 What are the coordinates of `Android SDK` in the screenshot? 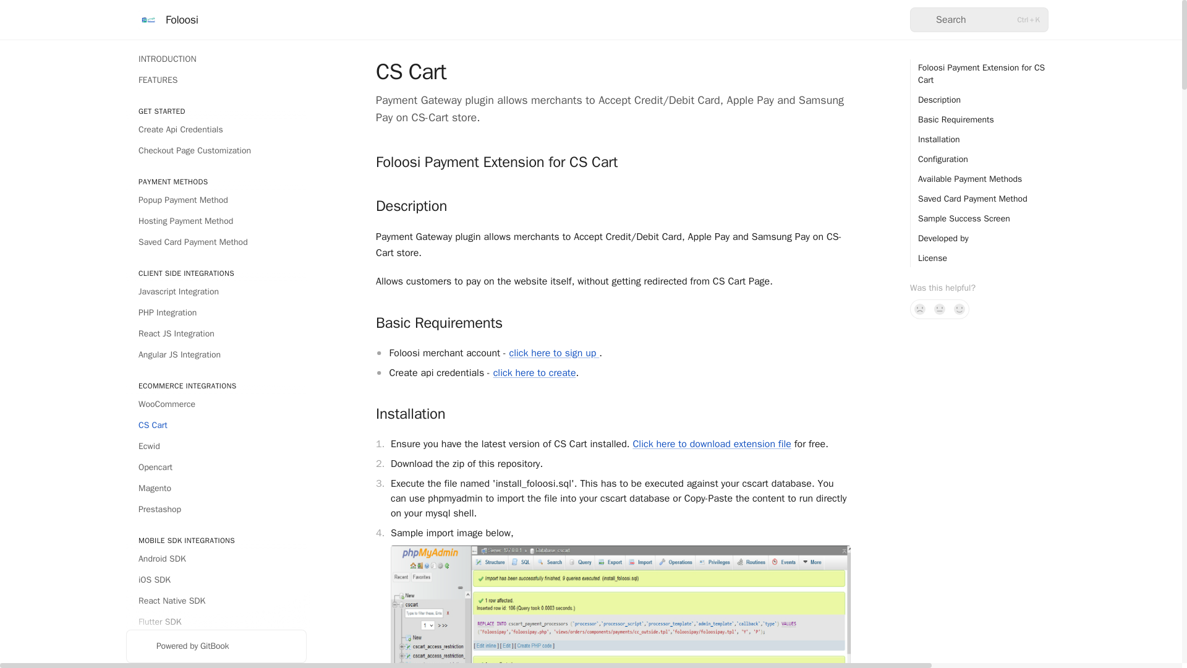 It's located at (216, 559).